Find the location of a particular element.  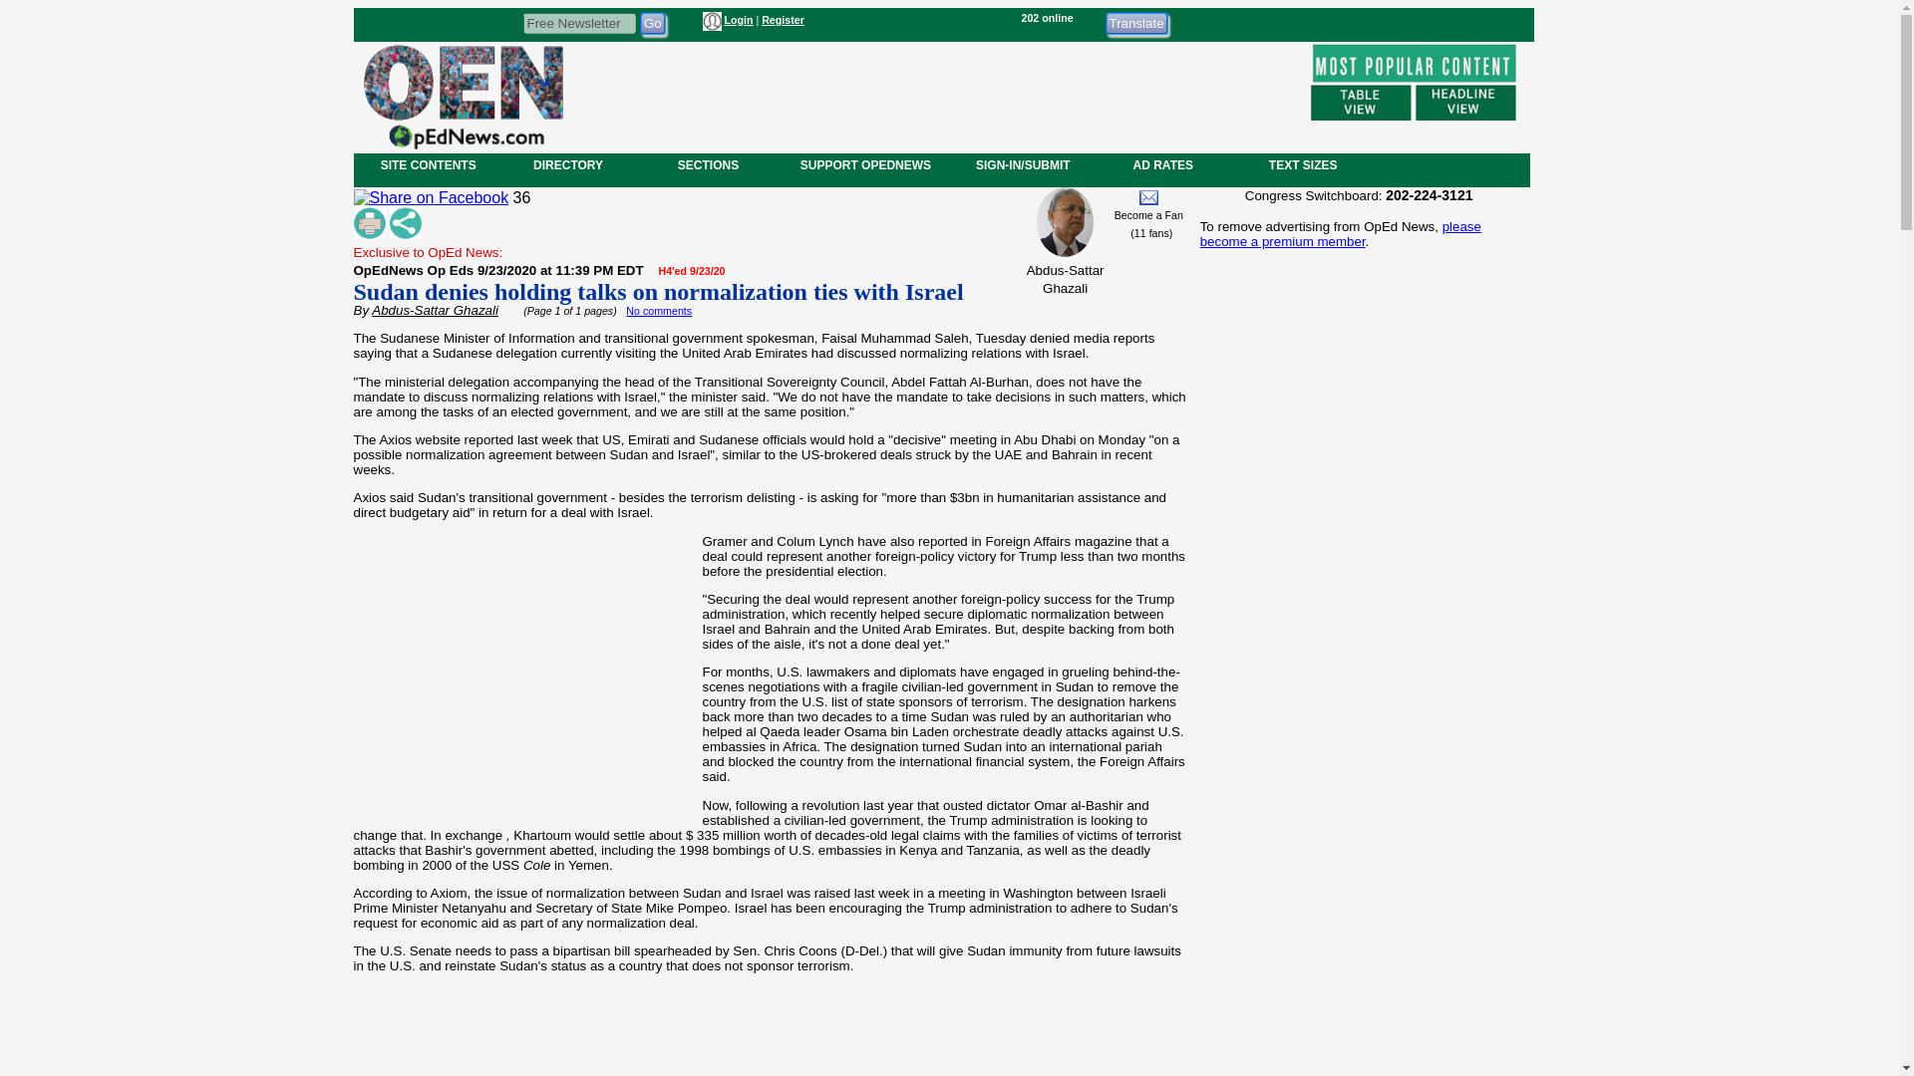

Printer Friendly Page is located at coordinates (368, 223).